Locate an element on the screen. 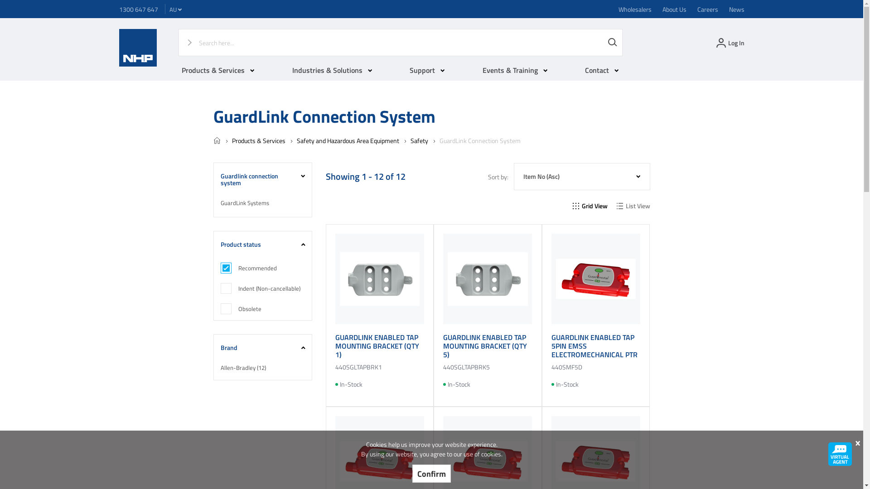  GUARDLINK ENABLED TAP MOUNTING BRACKET (QTY 5) is located at coordinates (485, 346).